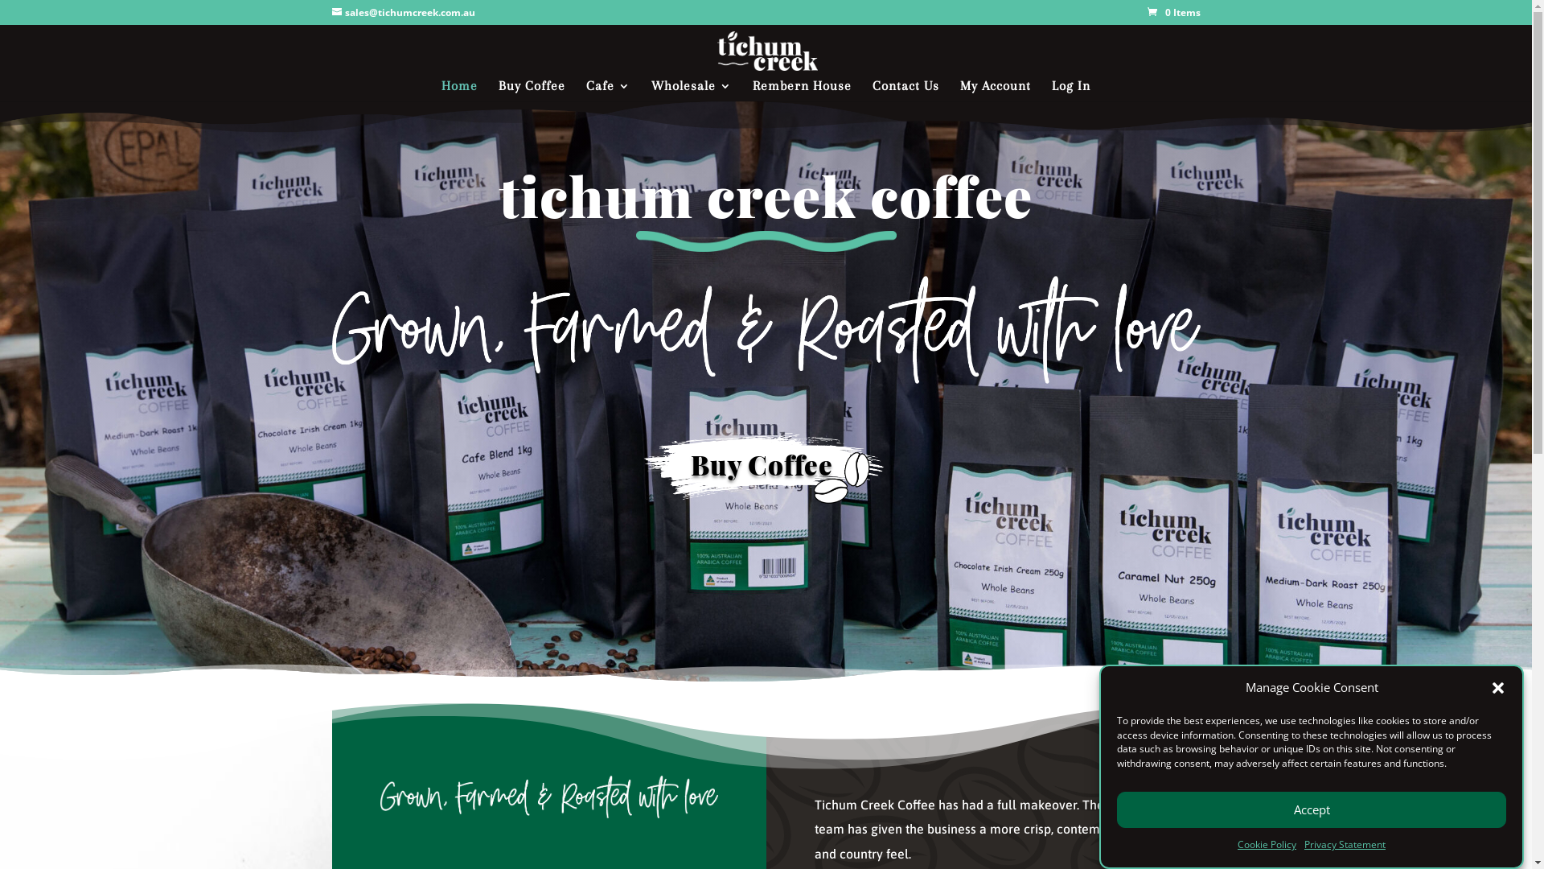 This screenshot has width=1544, height=869. I want to click on Home, so click(460, 91).